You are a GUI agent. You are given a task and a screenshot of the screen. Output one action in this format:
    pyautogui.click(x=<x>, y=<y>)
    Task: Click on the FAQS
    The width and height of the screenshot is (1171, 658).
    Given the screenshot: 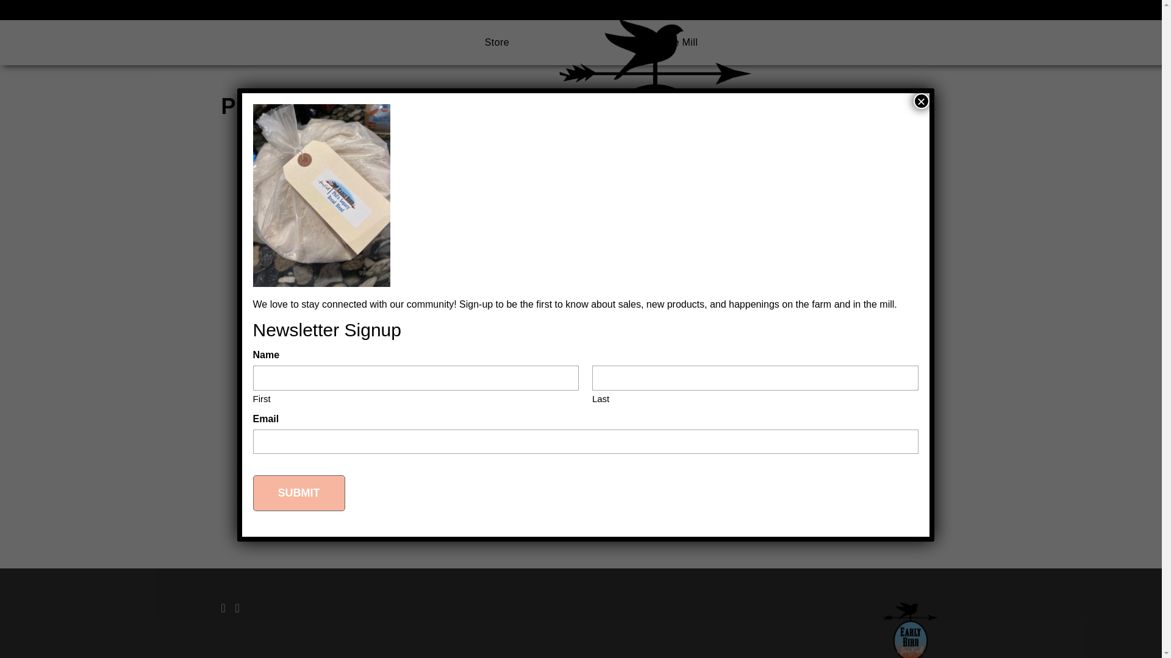 What is the action you would take?
    pyautogui.click(x=743, y=10)
    